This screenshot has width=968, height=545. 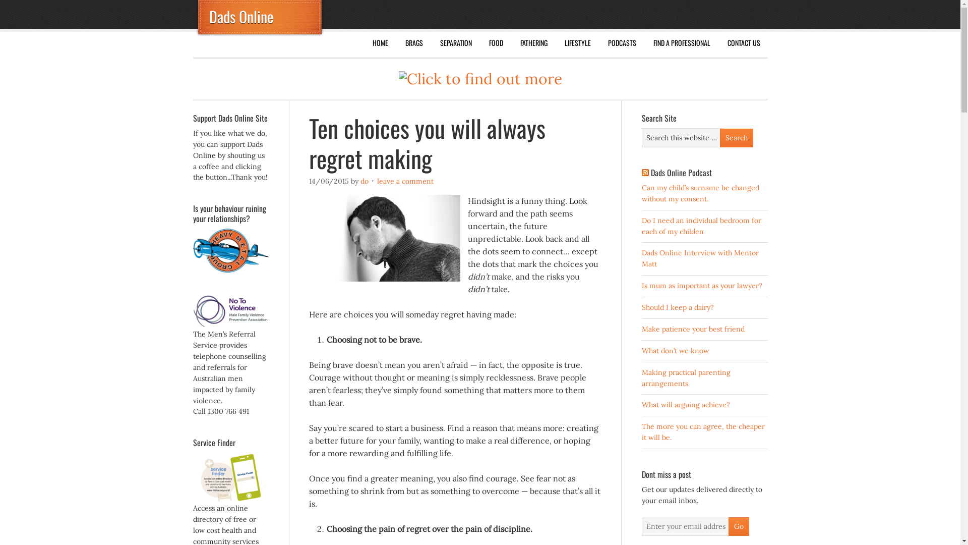 What do you see at coordinates (701, 226) in the screenshot?
I see `Do I need an individual bedroom for each of my childen` at bounding box center [701, 226].